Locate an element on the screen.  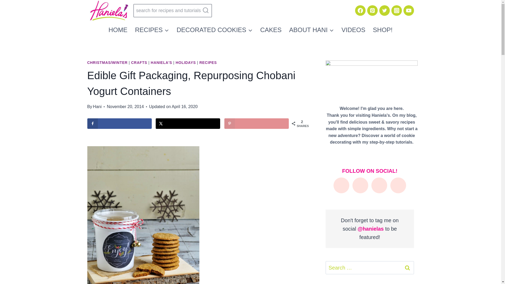
Save to Pinterest is located at coordinates (256, 124).